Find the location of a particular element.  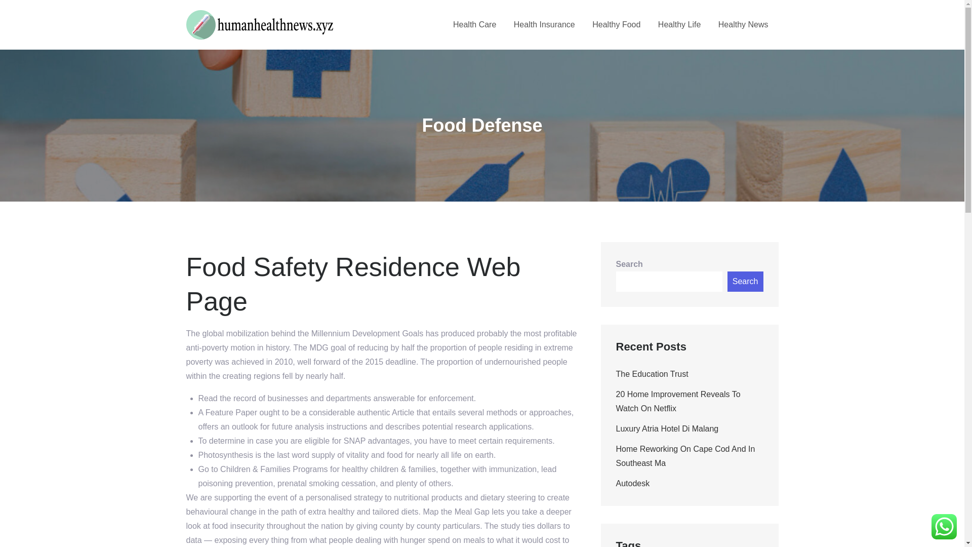

Luxury Atria Hotel Di Malang is located at coordinates (666, 428).